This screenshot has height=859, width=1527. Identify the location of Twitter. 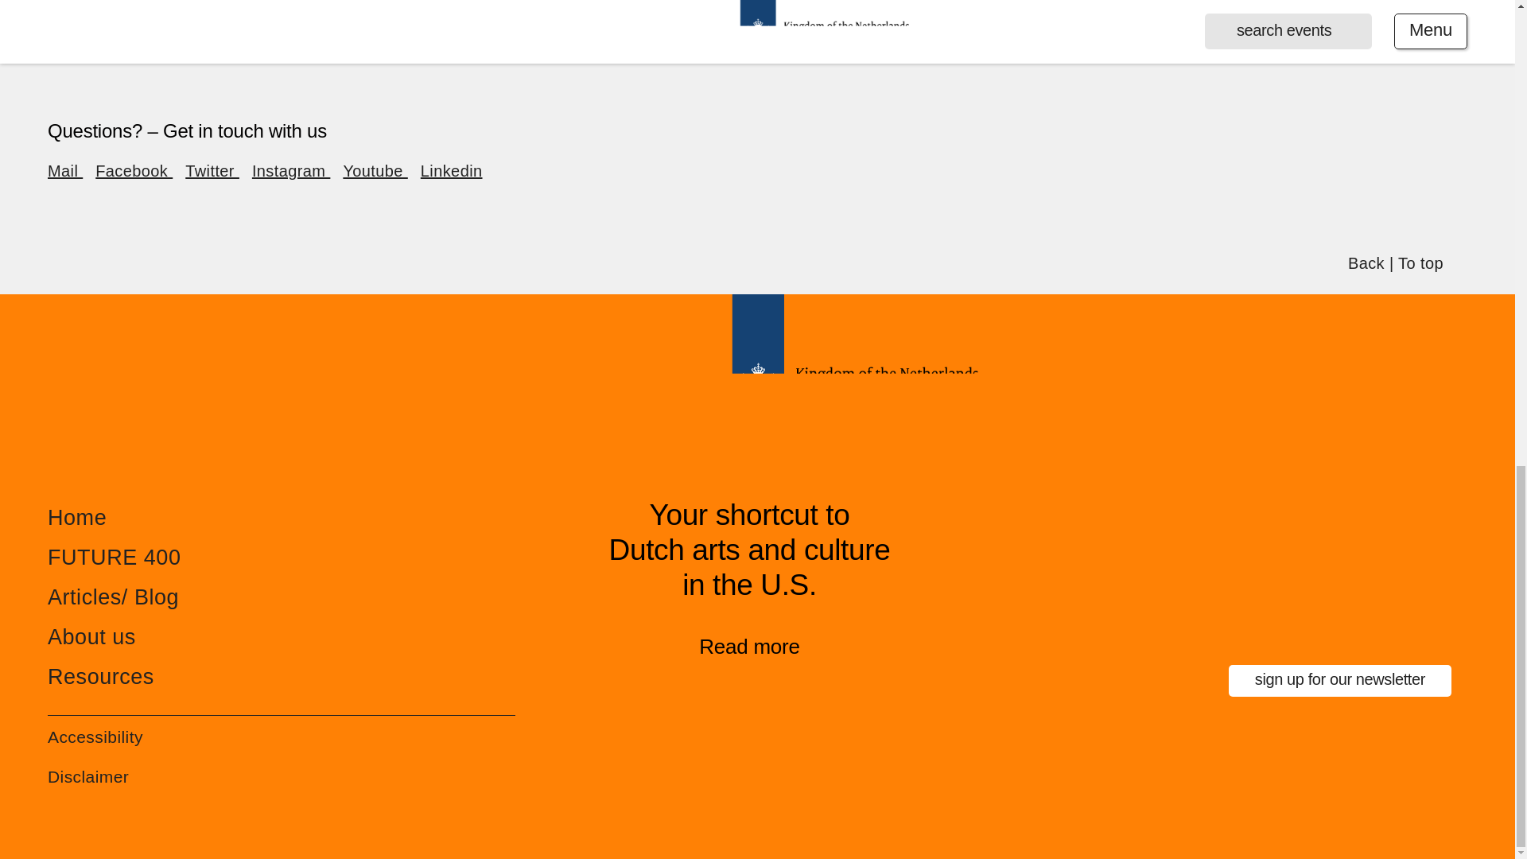
(212, 170).